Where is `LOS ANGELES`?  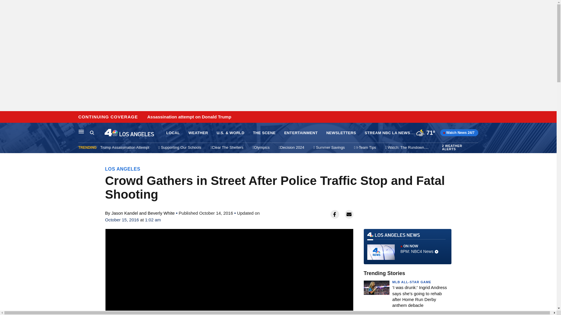
LOS ANGELES is located at coordinates (123, 169).